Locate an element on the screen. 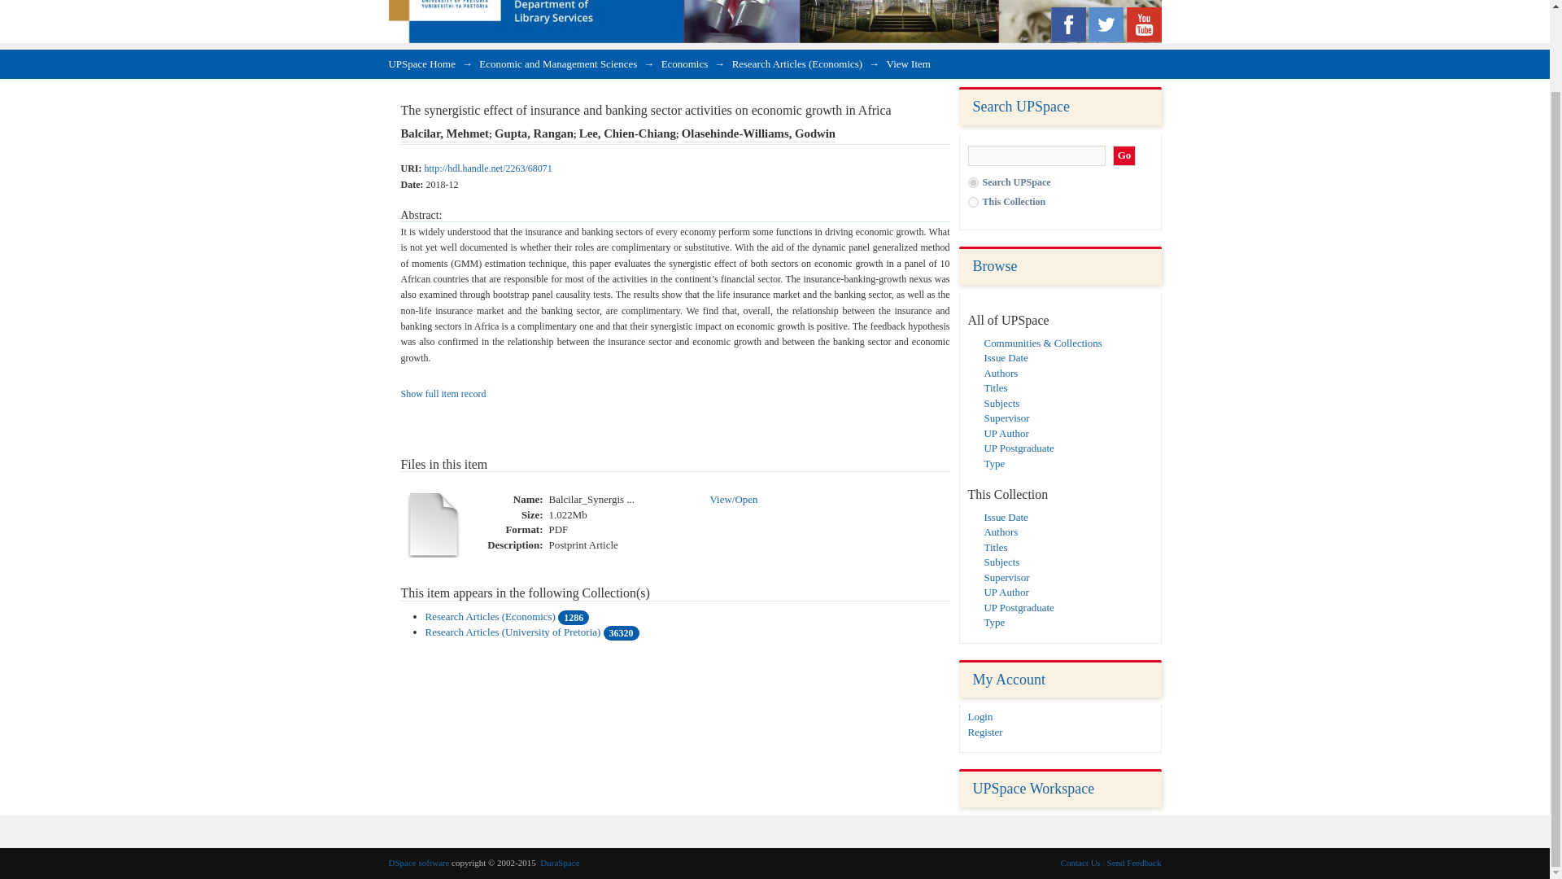  Type is located at coordinates (994, 462).